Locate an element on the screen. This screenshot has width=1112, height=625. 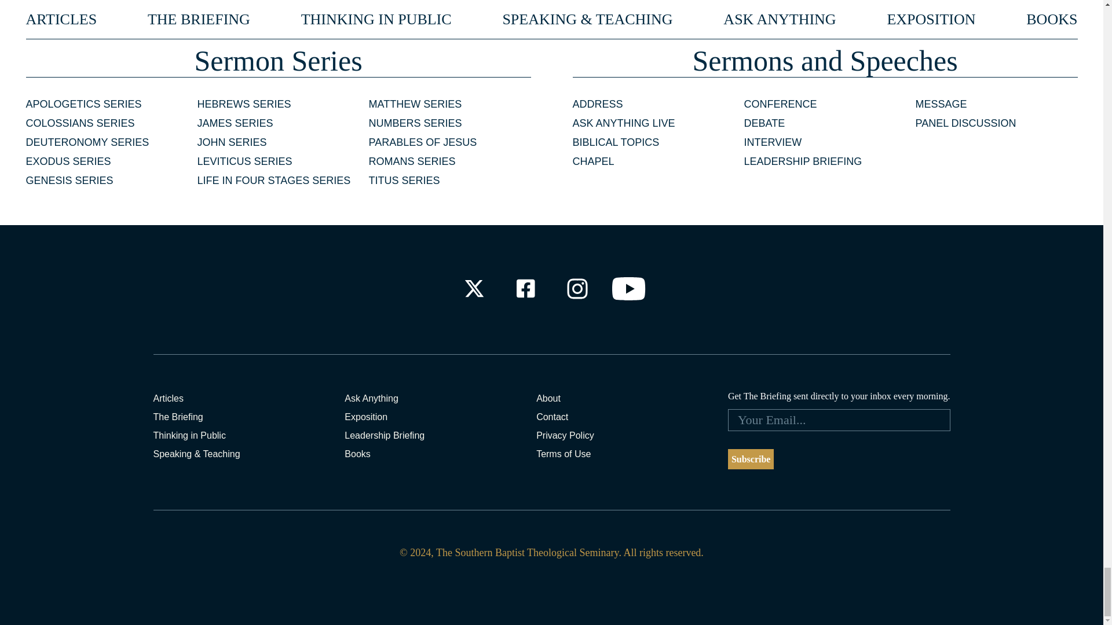
Subscribe is located at coordinates (751, 459).